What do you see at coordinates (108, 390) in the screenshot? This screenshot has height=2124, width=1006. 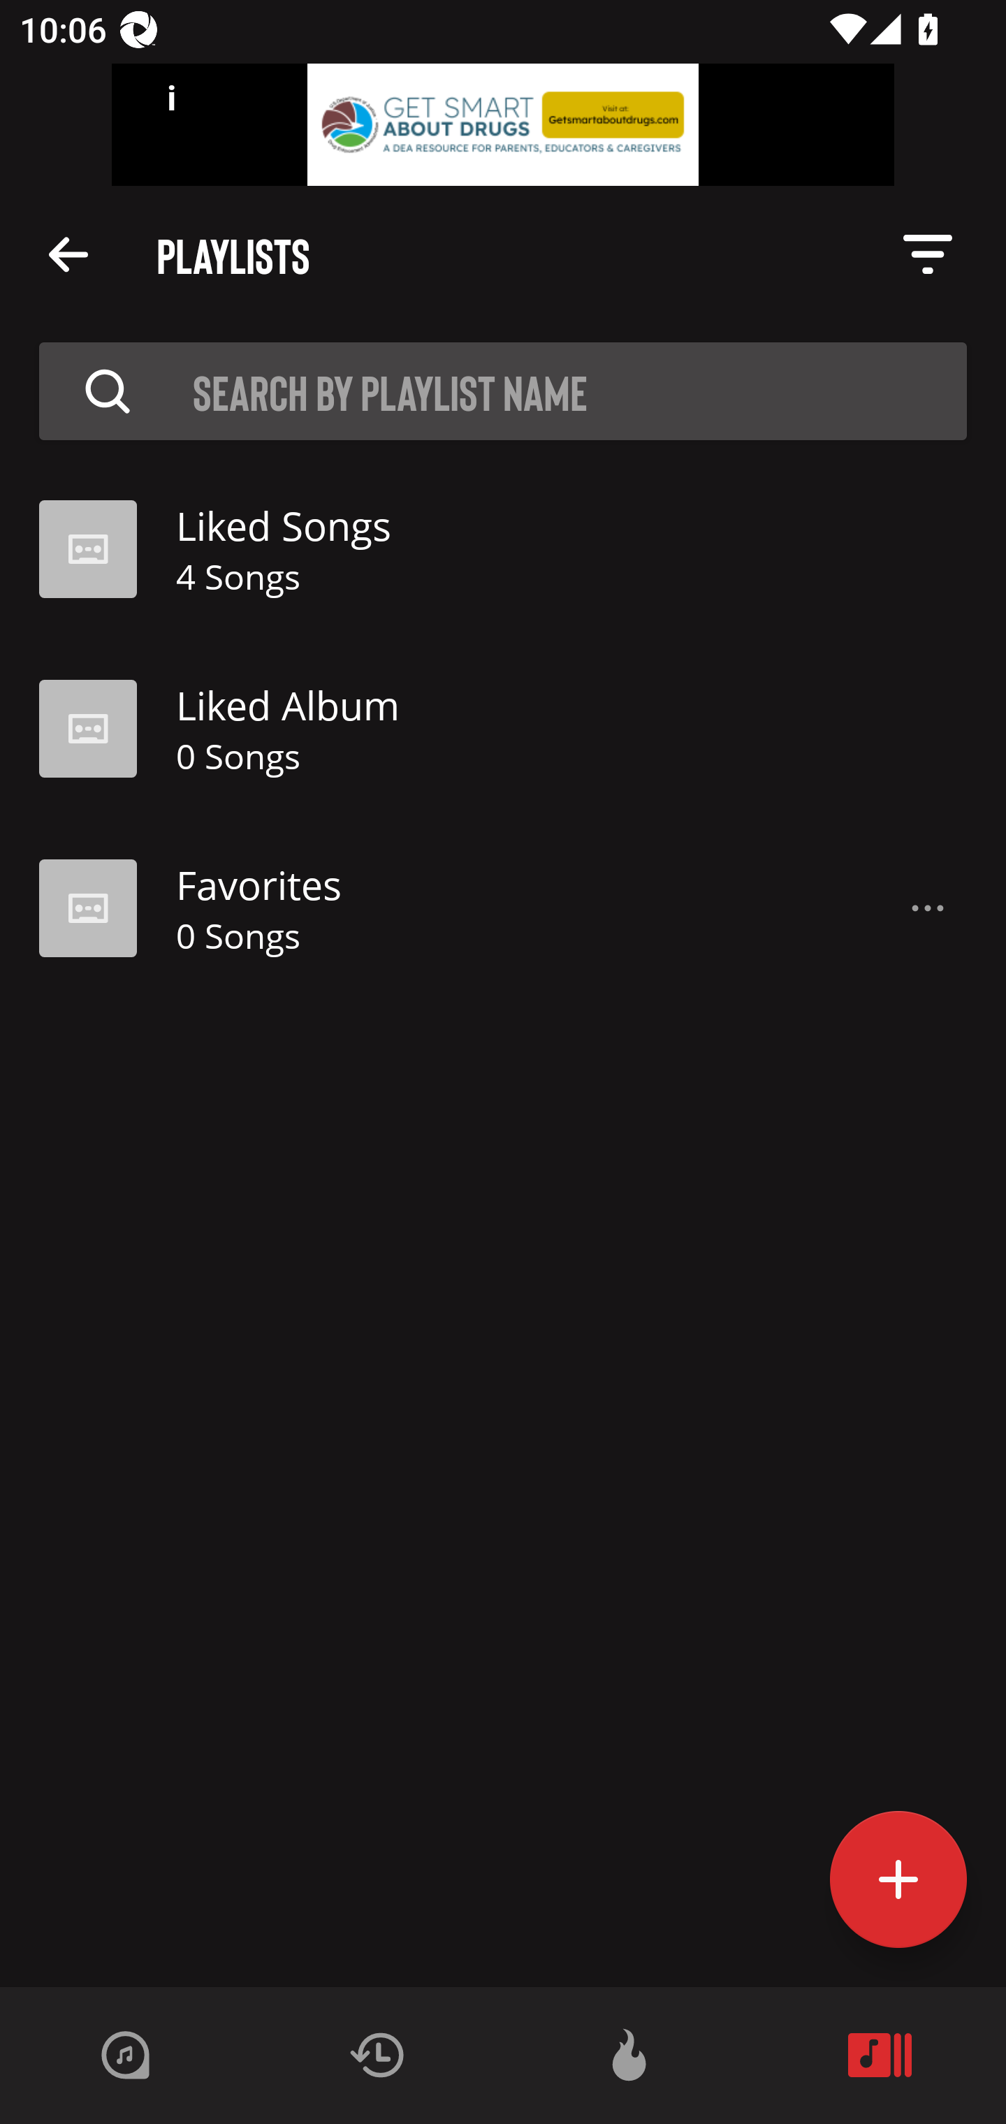 I see `Description` at bounding box center [108, 390].